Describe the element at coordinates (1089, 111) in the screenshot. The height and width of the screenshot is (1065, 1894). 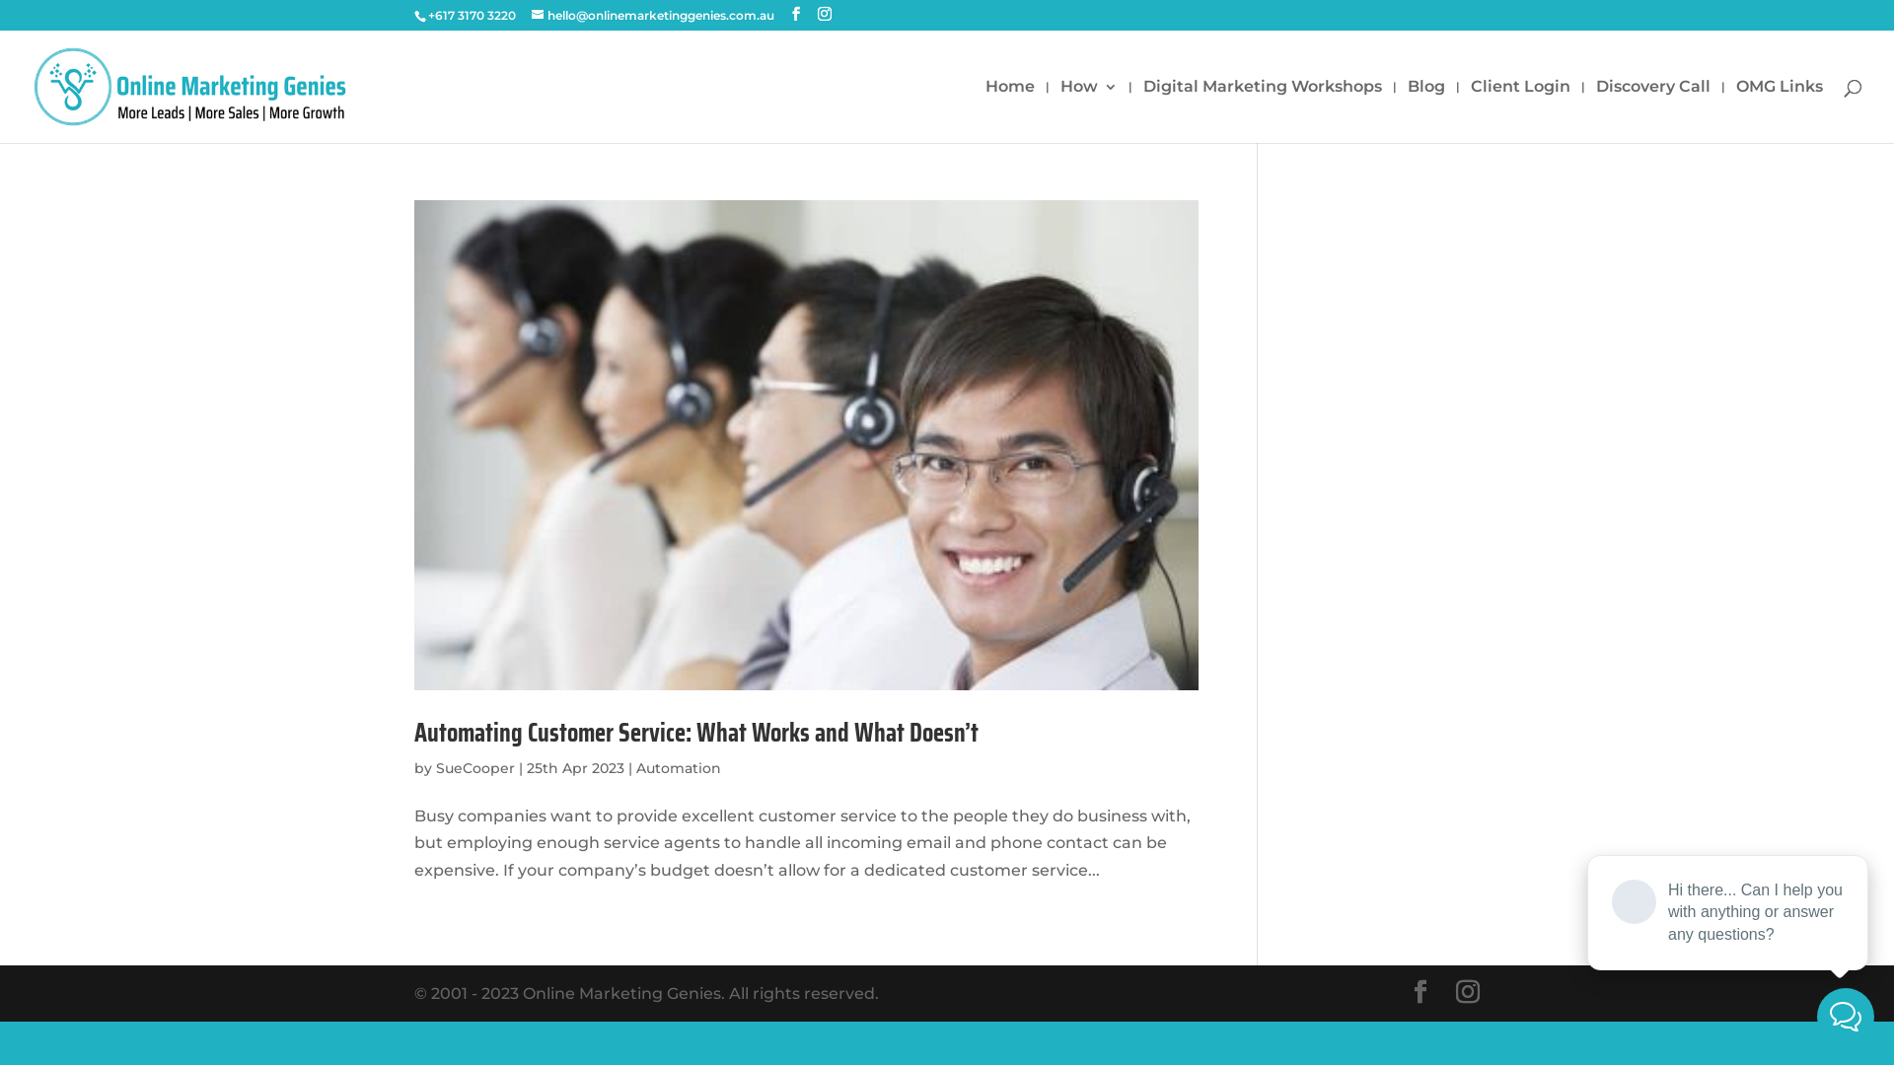
I see `How` at that location.